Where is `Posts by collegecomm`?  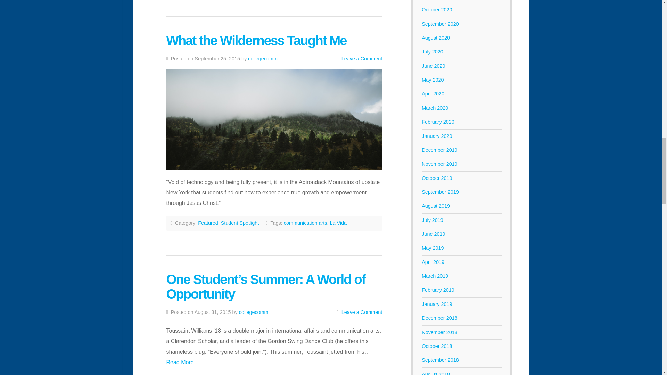
Posts by collegecomm is located at coordinates (254, 312).